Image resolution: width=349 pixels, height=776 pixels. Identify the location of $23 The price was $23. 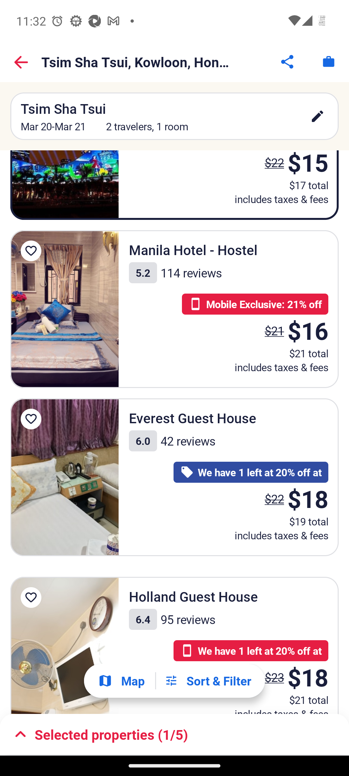
(274, 677).